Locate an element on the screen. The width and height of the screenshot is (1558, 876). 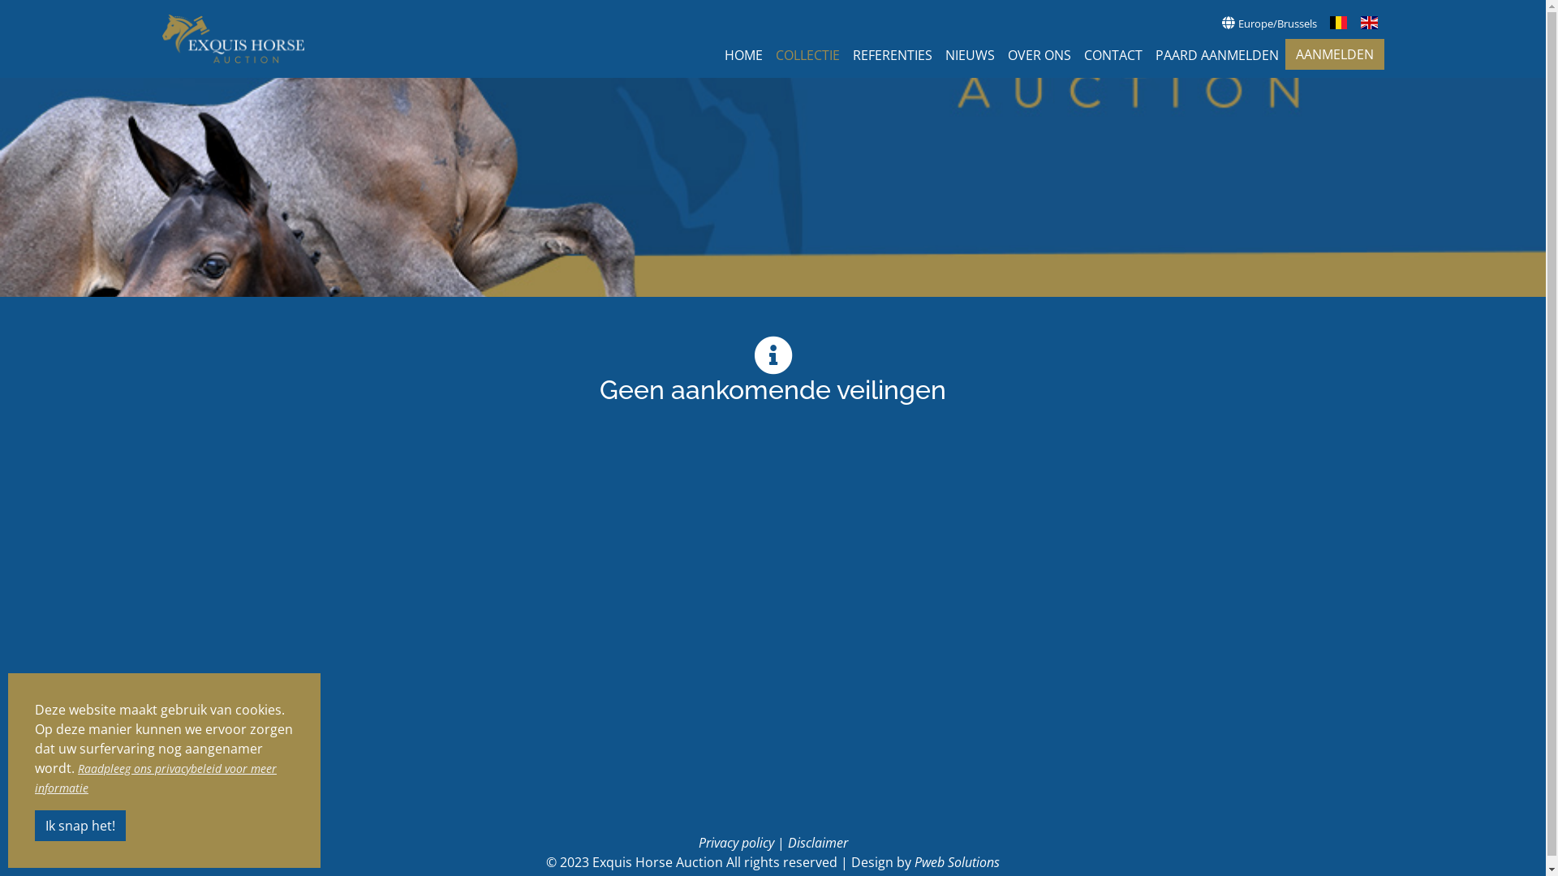
NIEUWS is located at coordinates (969, 55).